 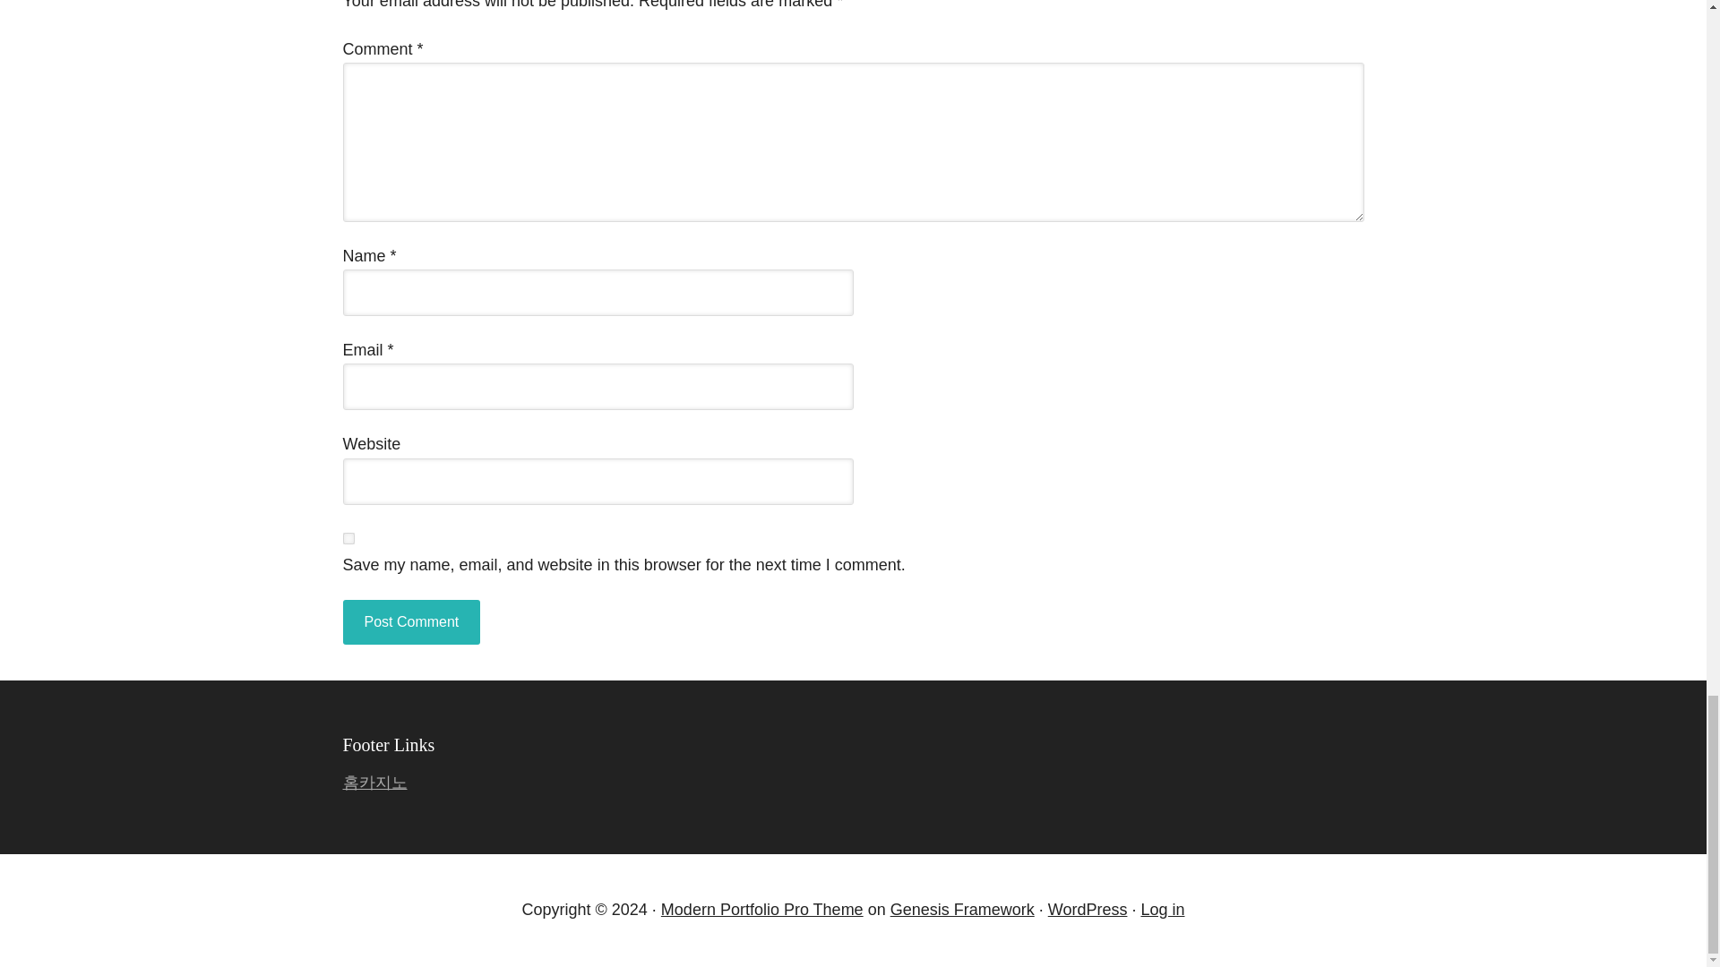 I want to click on WordPress, so click(x=1088, y=910).